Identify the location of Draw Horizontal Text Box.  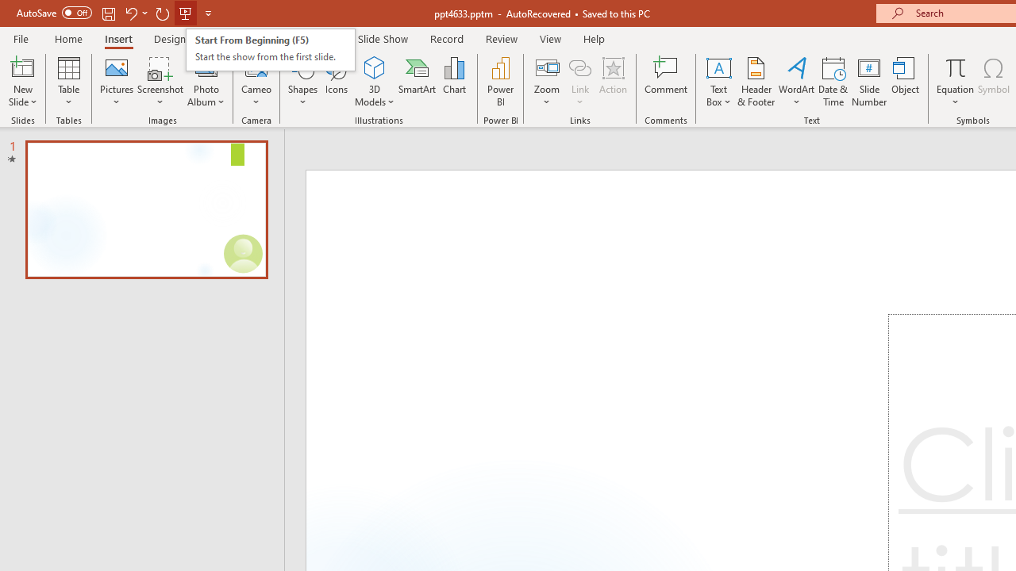
(718, 67).